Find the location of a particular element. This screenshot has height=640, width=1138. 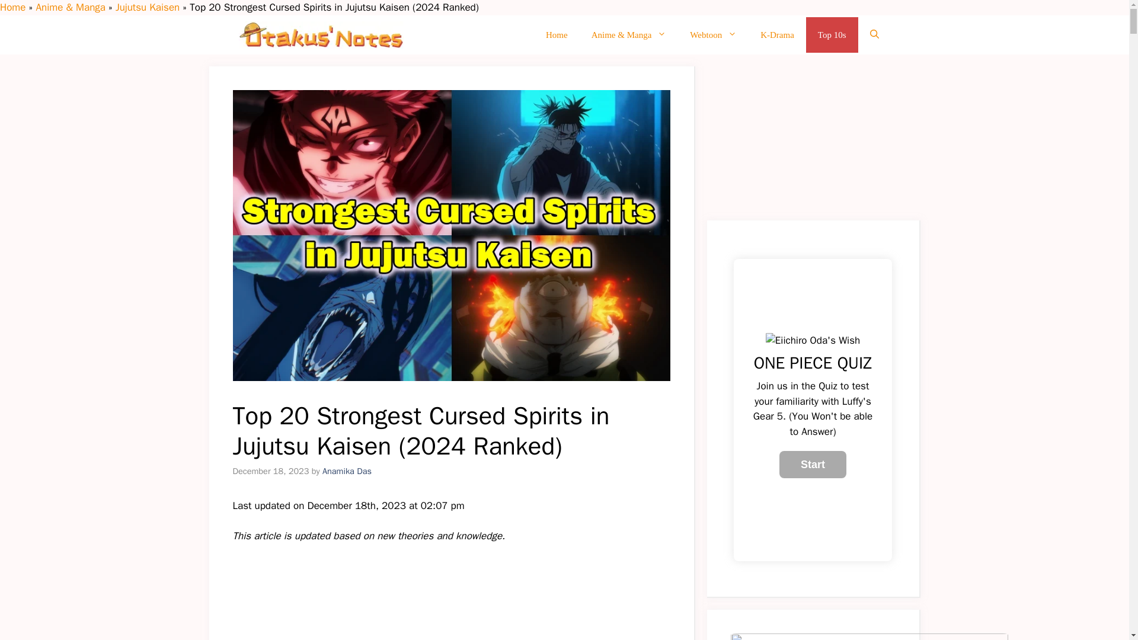

Anamika Das is located at coordinates (347, 471).